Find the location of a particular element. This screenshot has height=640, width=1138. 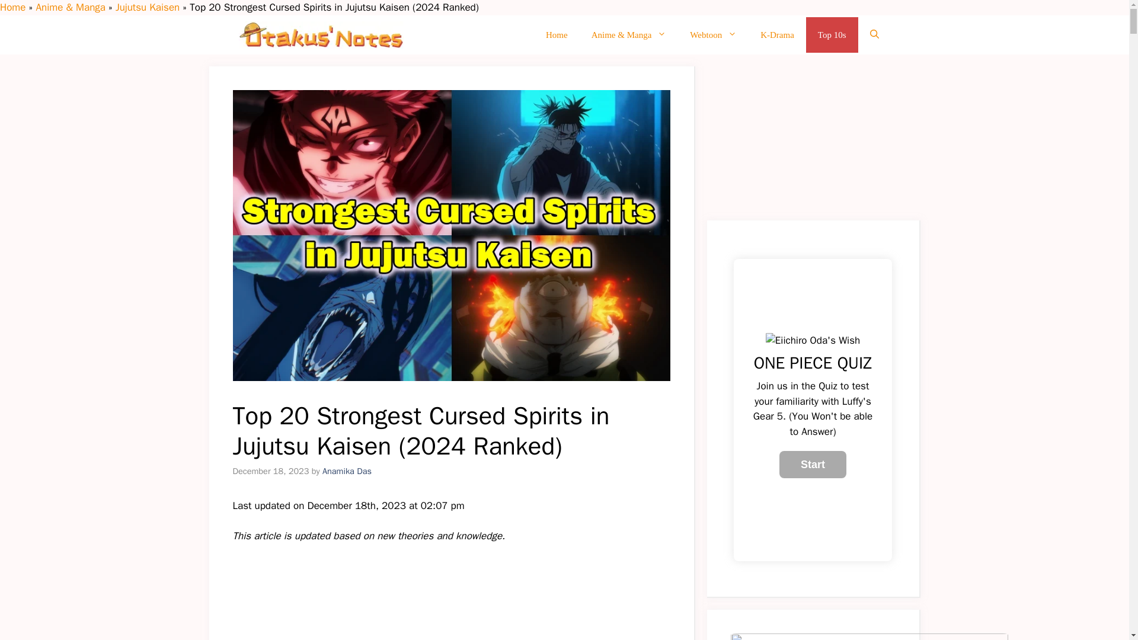

Anamika Das is located at coordinates (347, 471).